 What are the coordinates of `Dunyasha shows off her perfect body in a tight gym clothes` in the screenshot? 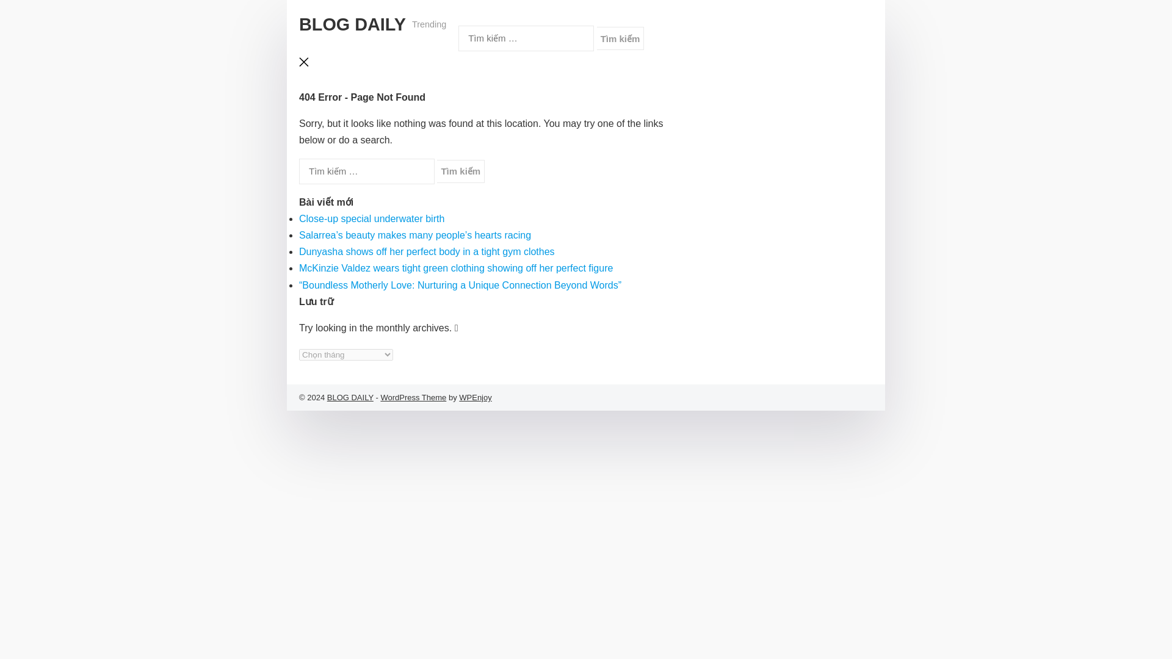 It's located at (426, 251).